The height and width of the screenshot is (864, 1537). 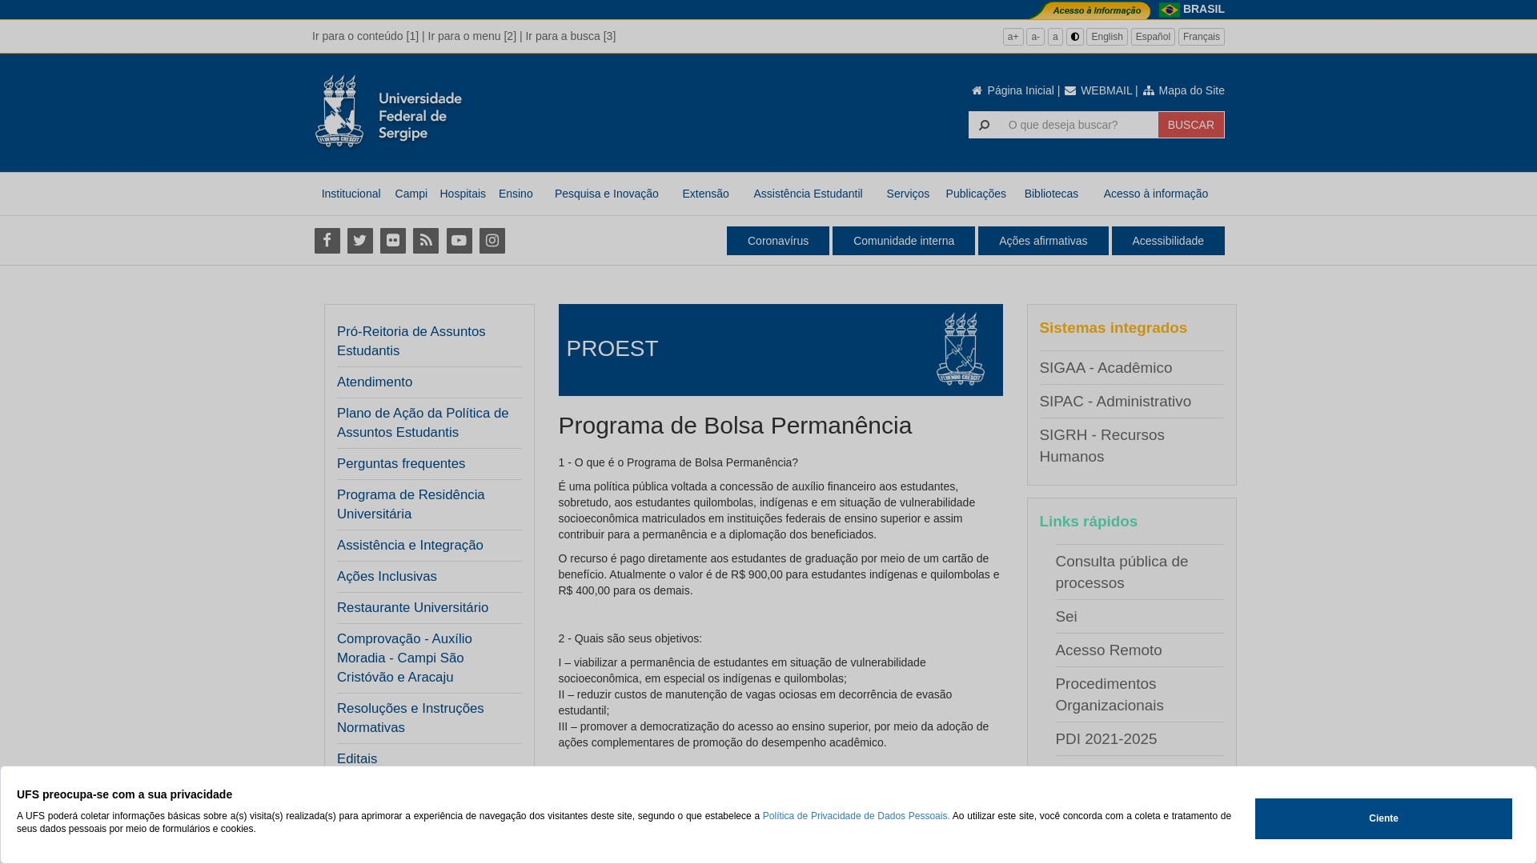 I want to click on Campi, so click(x=411, y=194).